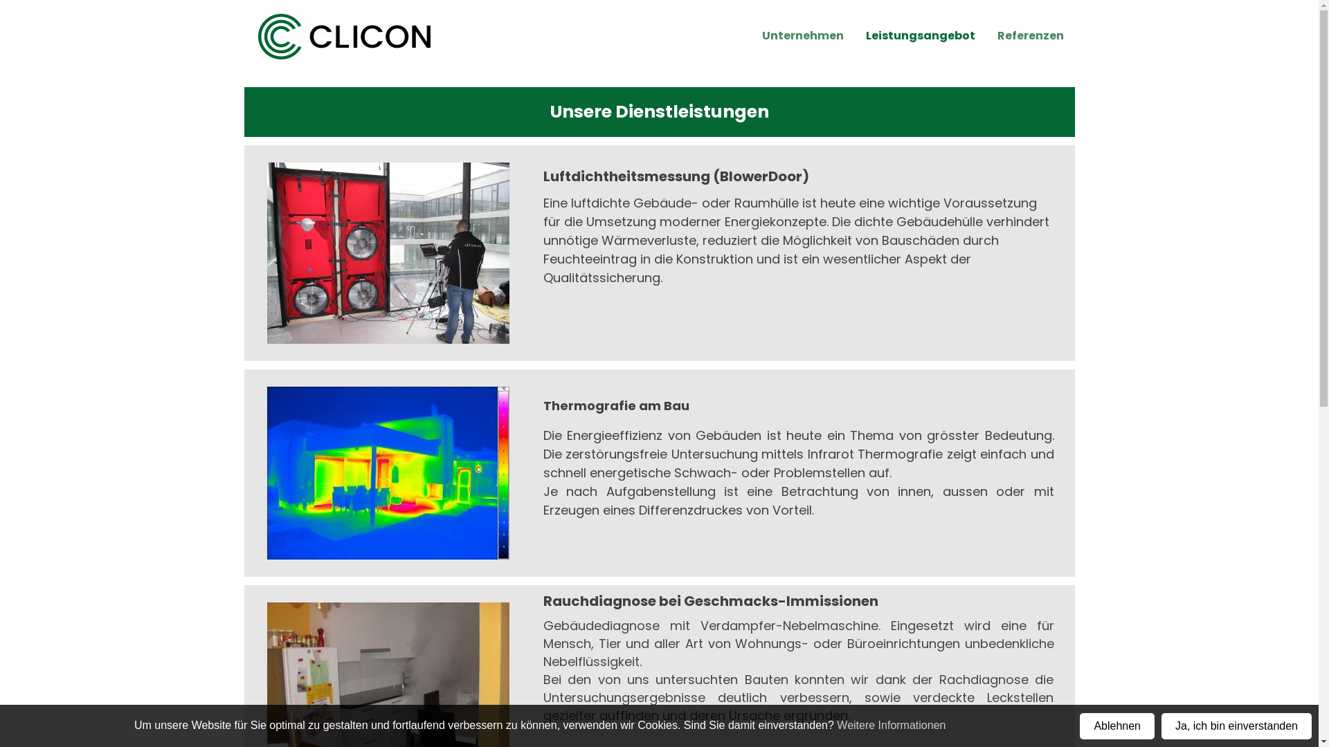  What do you see at coordinates (676, 176) in the screenshot?
I see `Luftdichtheitsmessung (BlowerDoor)` at bounding box center [676, 176].